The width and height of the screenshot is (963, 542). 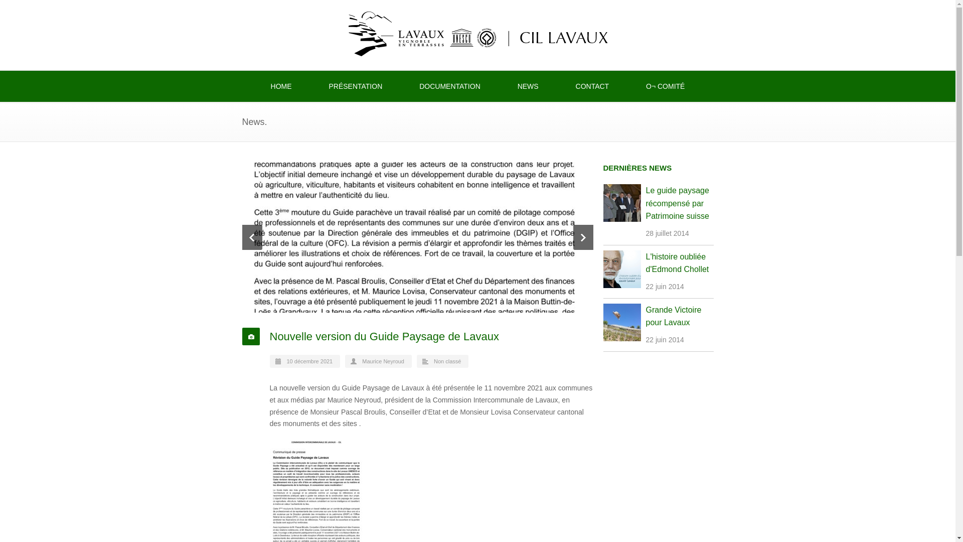 I want to click on Previous, so click(x=252, y=237).